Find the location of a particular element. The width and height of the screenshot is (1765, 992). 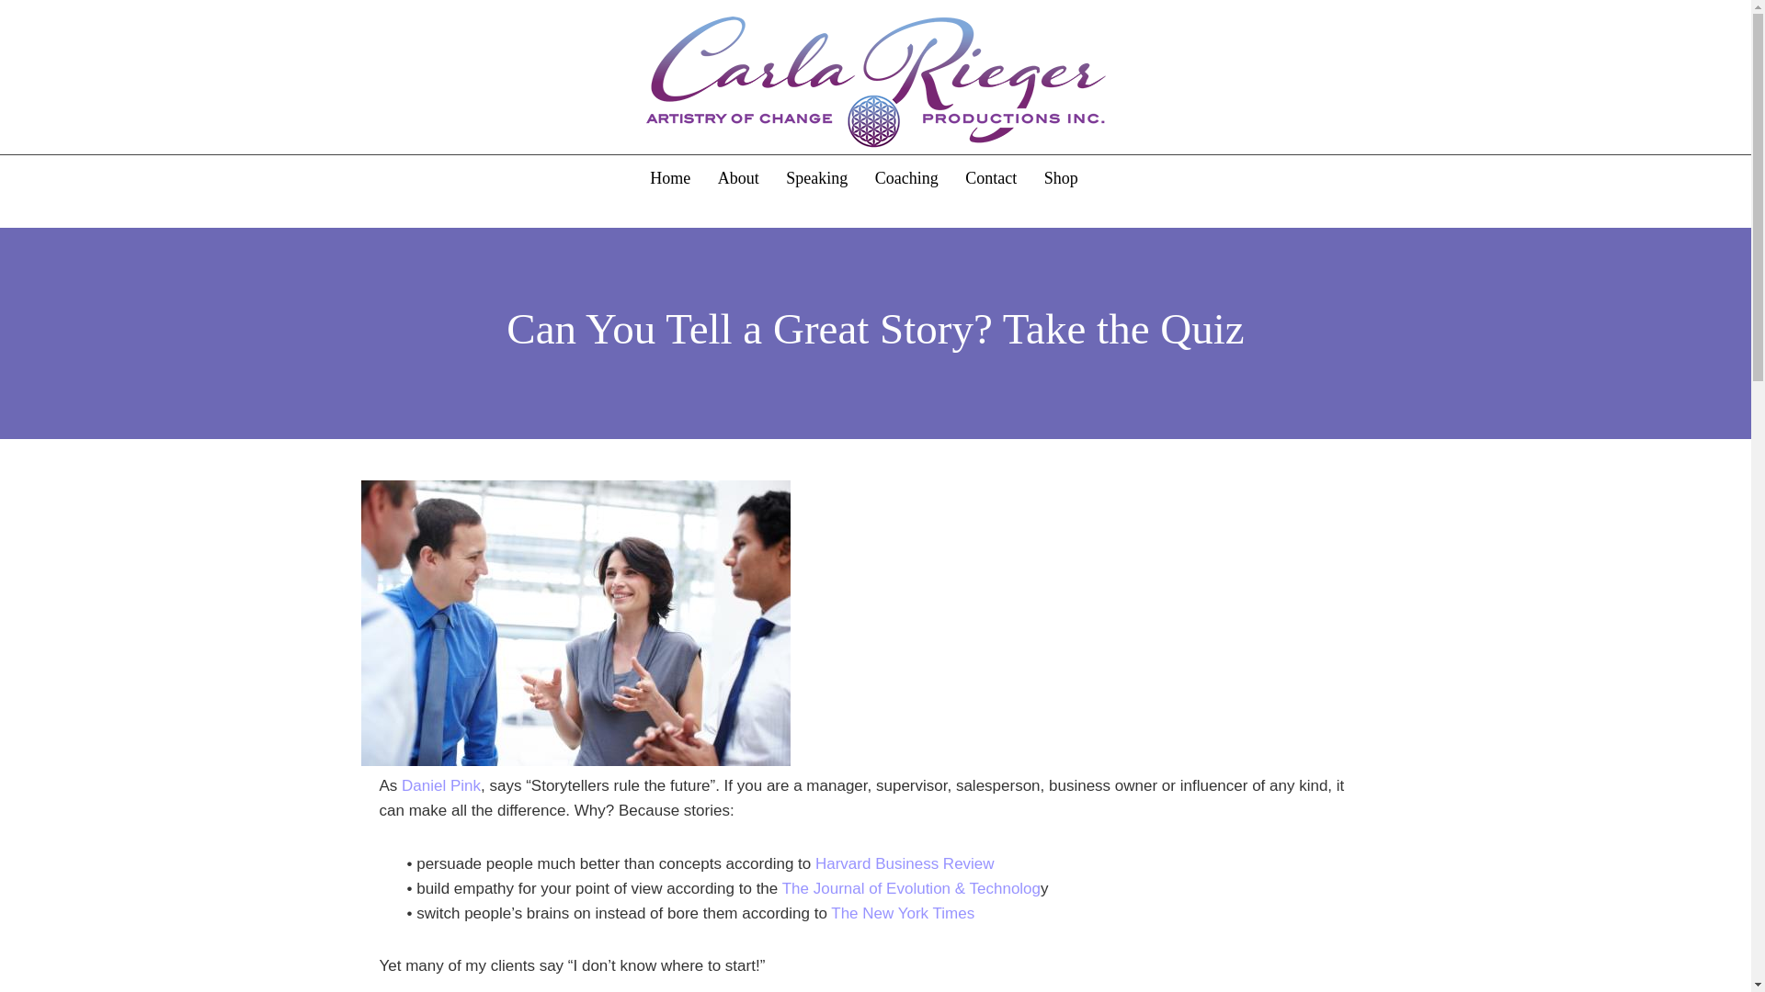

Home is located at coordinates (669, 178).